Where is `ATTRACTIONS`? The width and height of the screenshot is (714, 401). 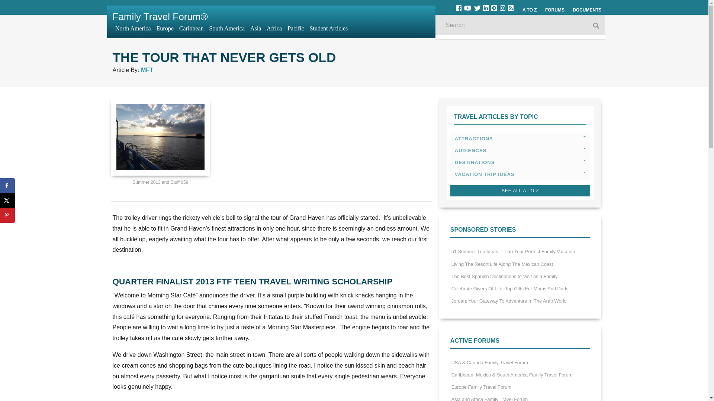 ATTRACTIONS is located at coordinates (520, 138).